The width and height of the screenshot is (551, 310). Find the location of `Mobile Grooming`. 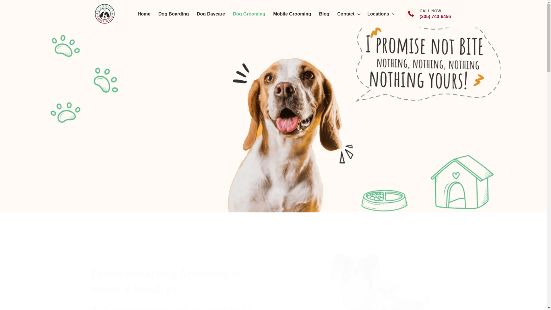

Mobile Grooming is located at coordinates (292, 14).